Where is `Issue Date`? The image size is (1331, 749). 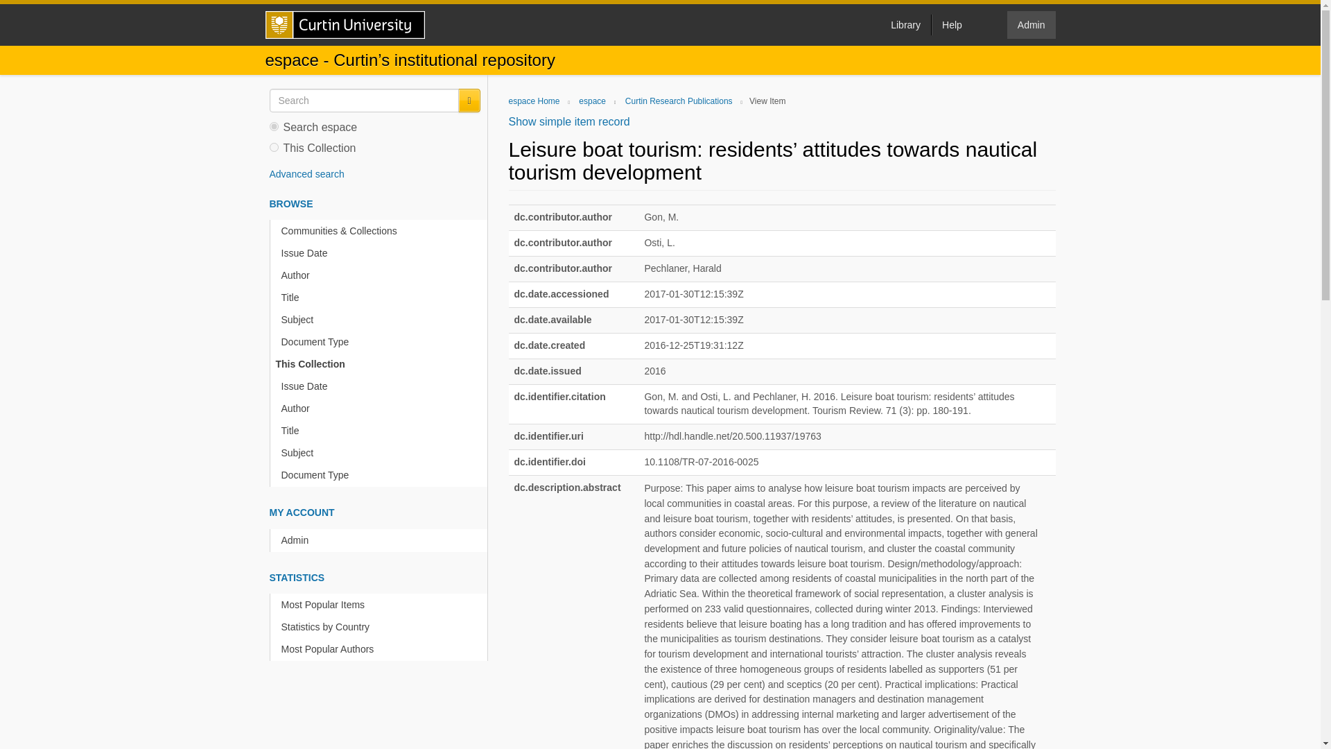 Issue Date is located at coordinates (381, 386).